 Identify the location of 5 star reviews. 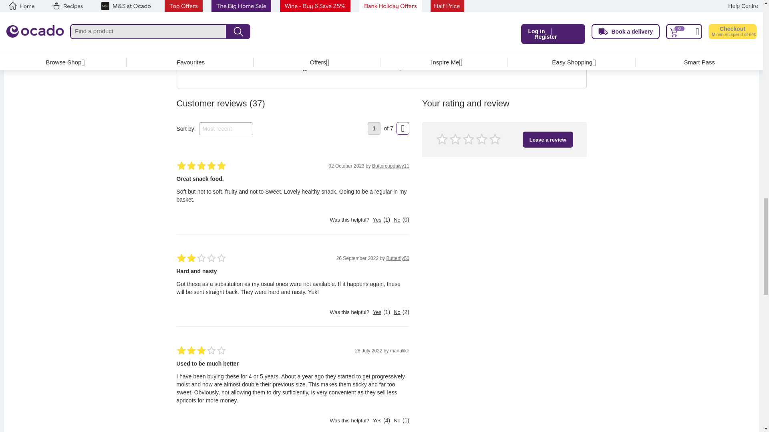
(291, 27).